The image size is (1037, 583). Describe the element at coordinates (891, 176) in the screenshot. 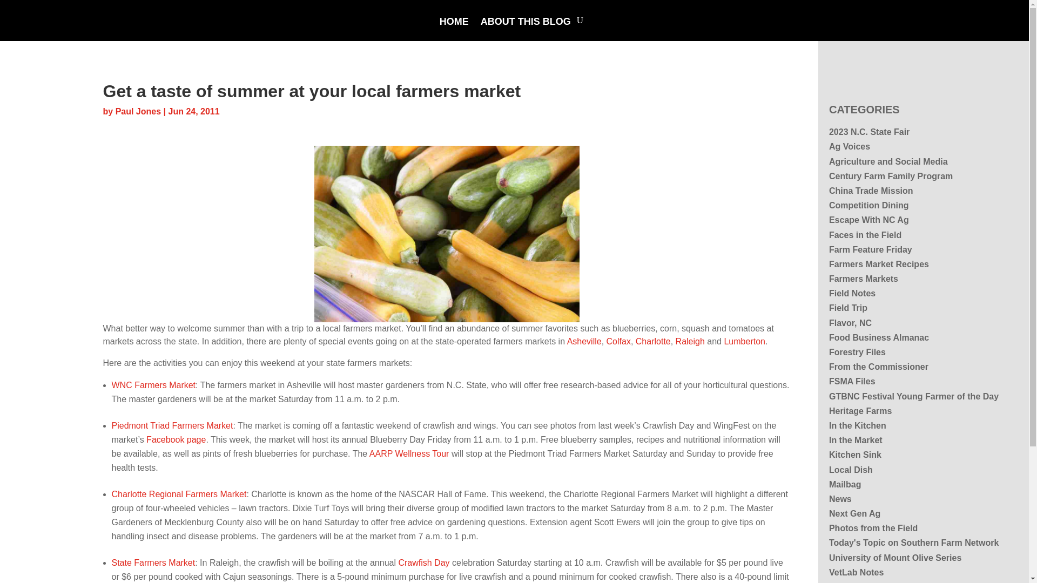

I see `Century Farm Family Program` at that location.